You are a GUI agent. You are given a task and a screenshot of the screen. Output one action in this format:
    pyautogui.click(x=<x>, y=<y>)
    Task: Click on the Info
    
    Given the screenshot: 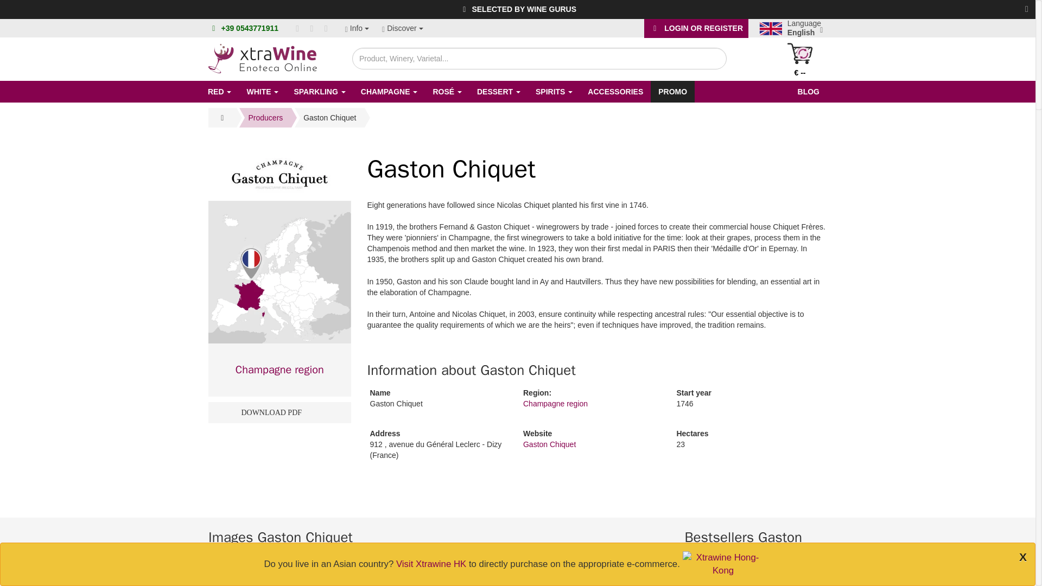 What is the action you would take?
    pyautogui.click(x=357, y=28)
    